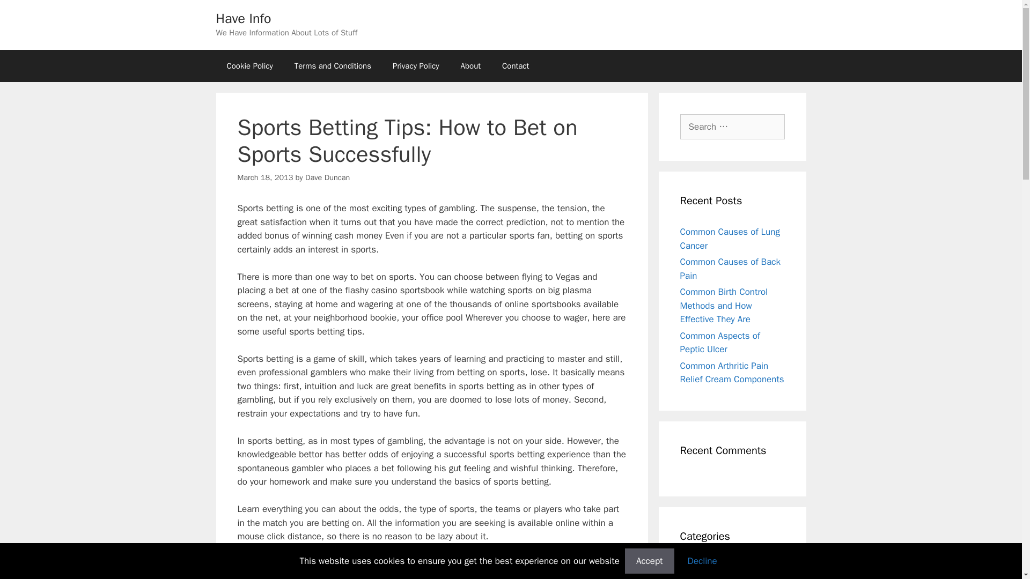 The width and height of the screenshot is (1030, 579). Describe the element at coordinates (416, 65) in the screenshot. I see `Privacy Policy` at that location.